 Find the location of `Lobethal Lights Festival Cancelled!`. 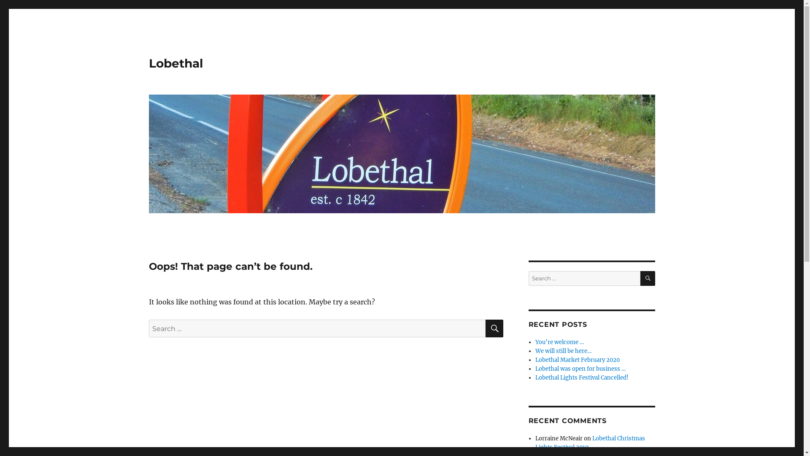

Lobethal Lights Festival Cancelled! is located at coordinates (582, 377).